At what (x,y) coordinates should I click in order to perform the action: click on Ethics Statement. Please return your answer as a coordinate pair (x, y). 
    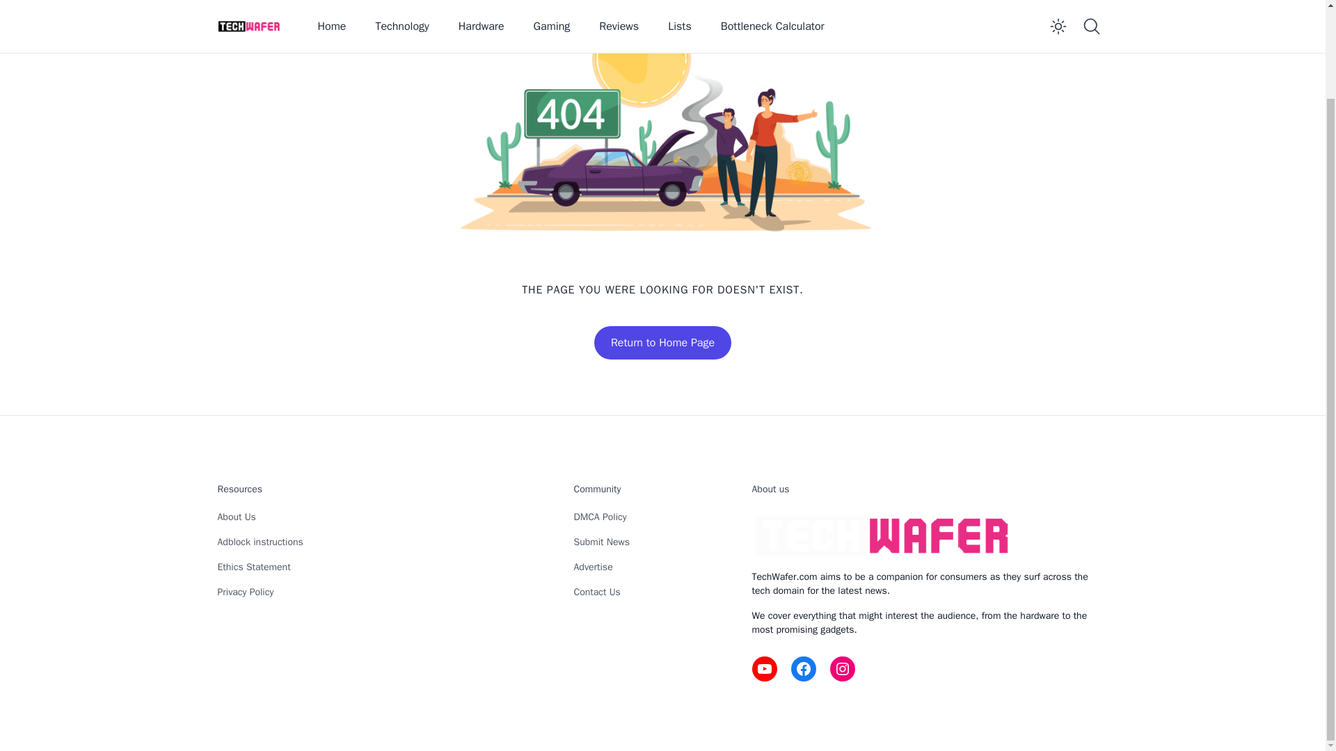
    Looking at the image, I should click on (253, 567).